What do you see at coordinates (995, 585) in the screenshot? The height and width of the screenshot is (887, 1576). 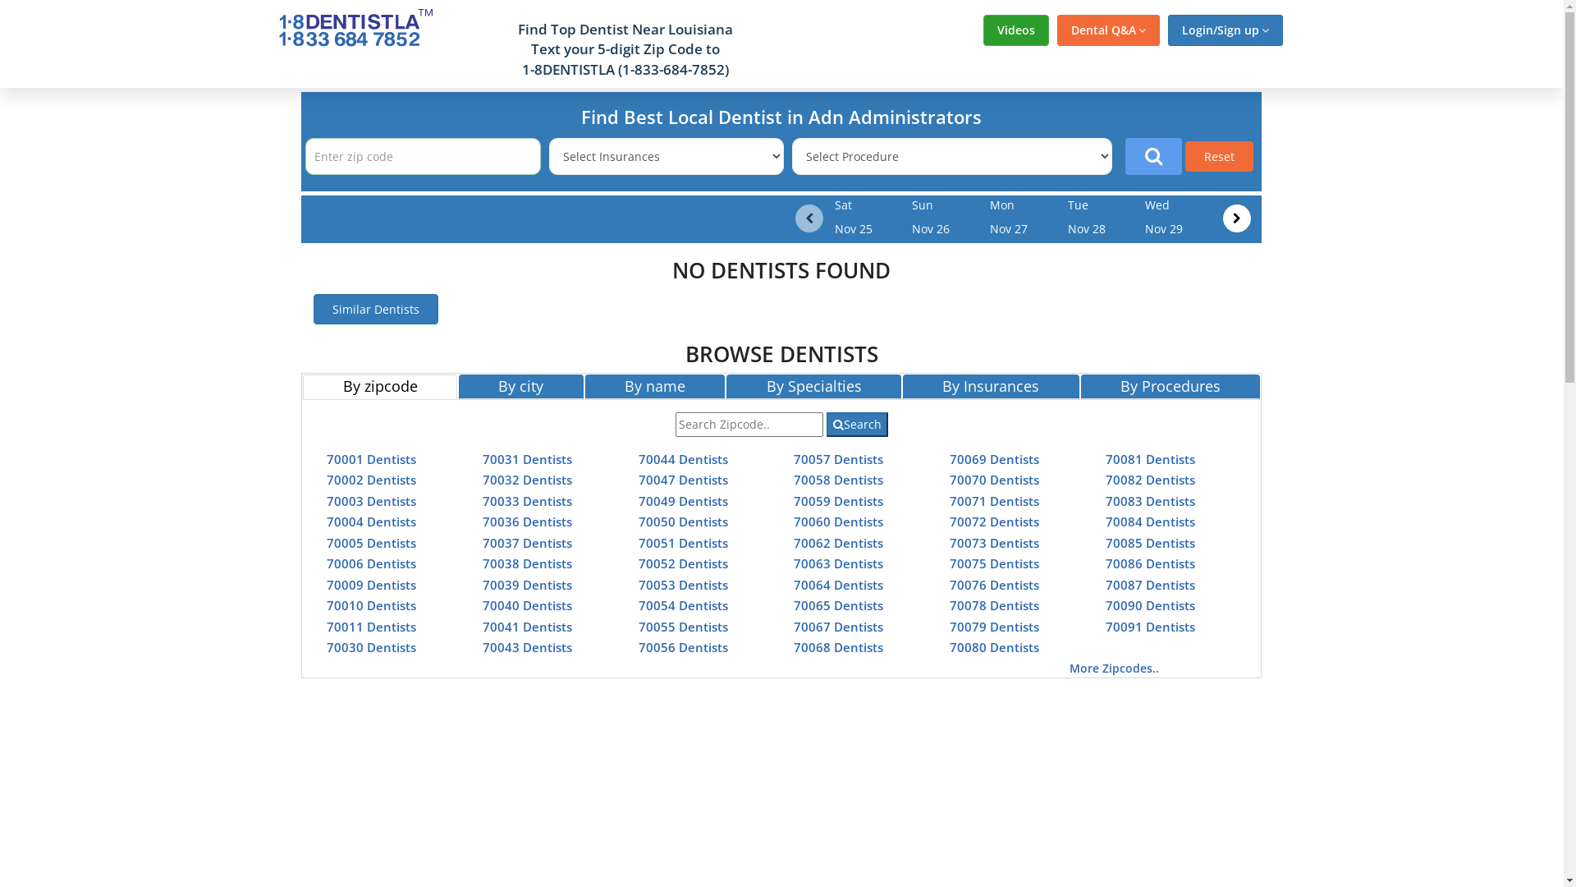 I see `70076 Dentists` at bounding box center [995, 585].